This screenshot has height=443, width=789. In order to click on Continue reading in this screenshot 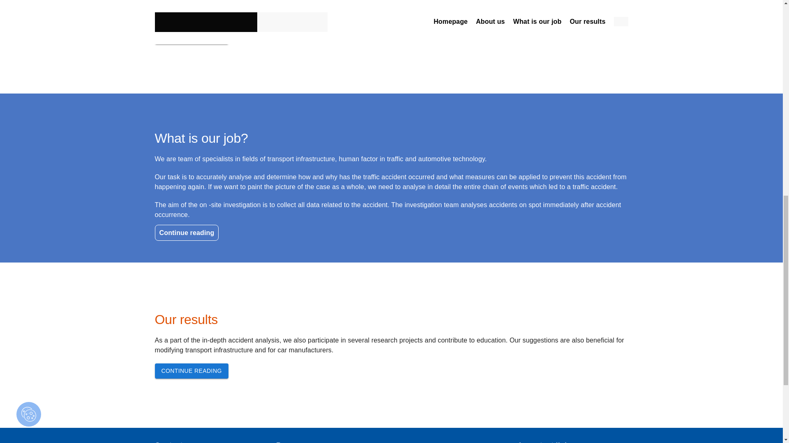, I will do `click(187, 233)`.